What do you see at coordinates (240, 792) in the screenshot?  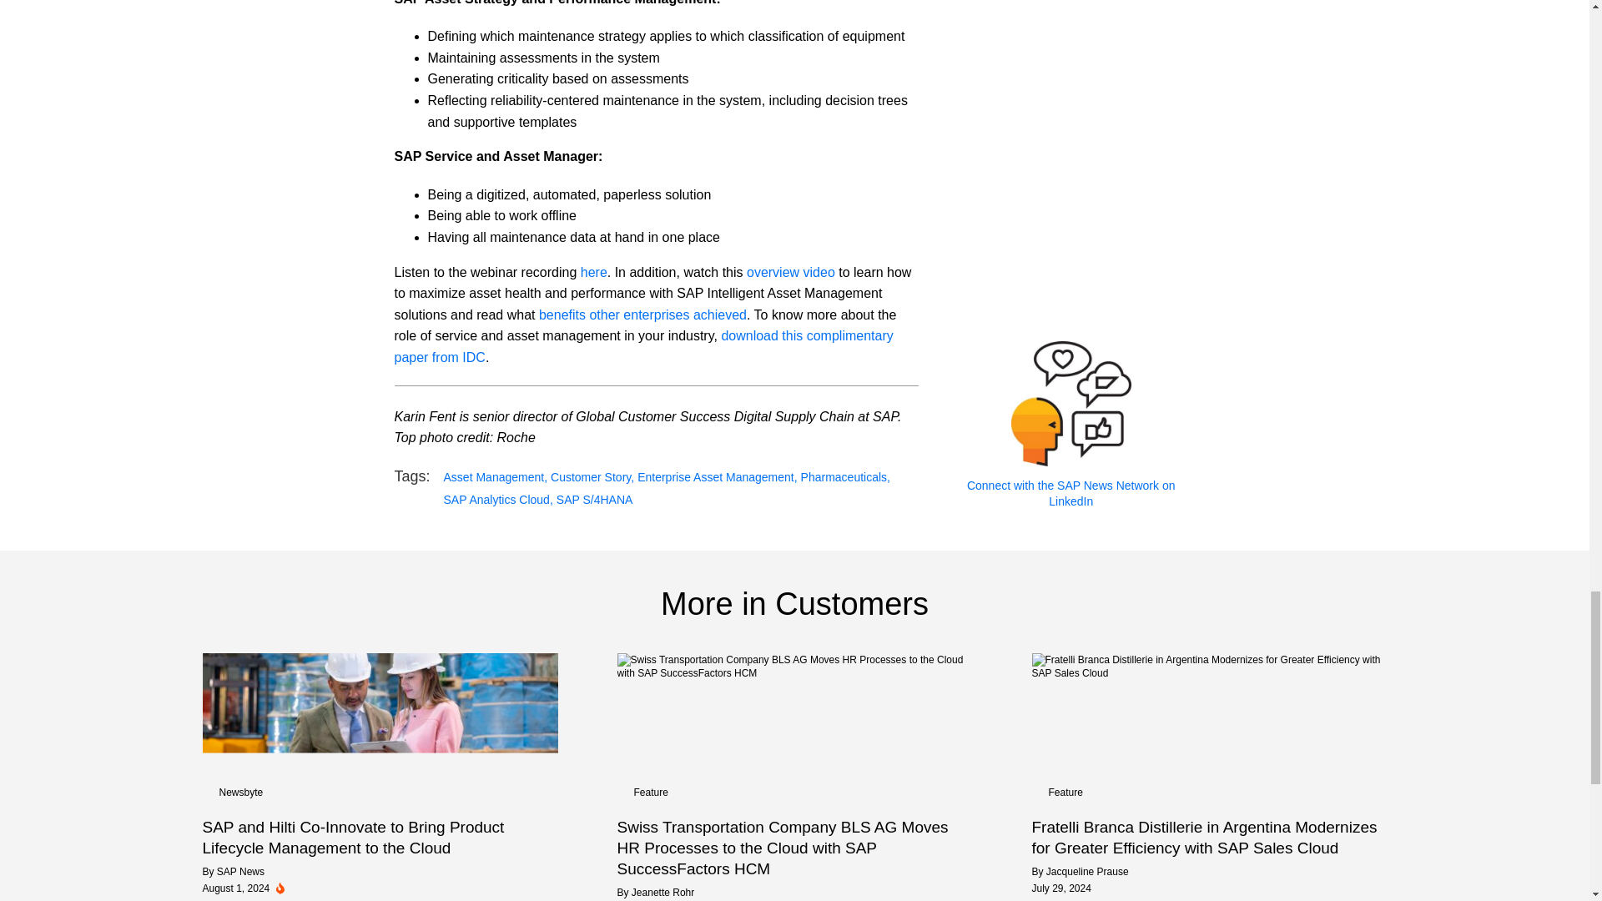 I see `Newsbyte` at bounding box center [240, 792].